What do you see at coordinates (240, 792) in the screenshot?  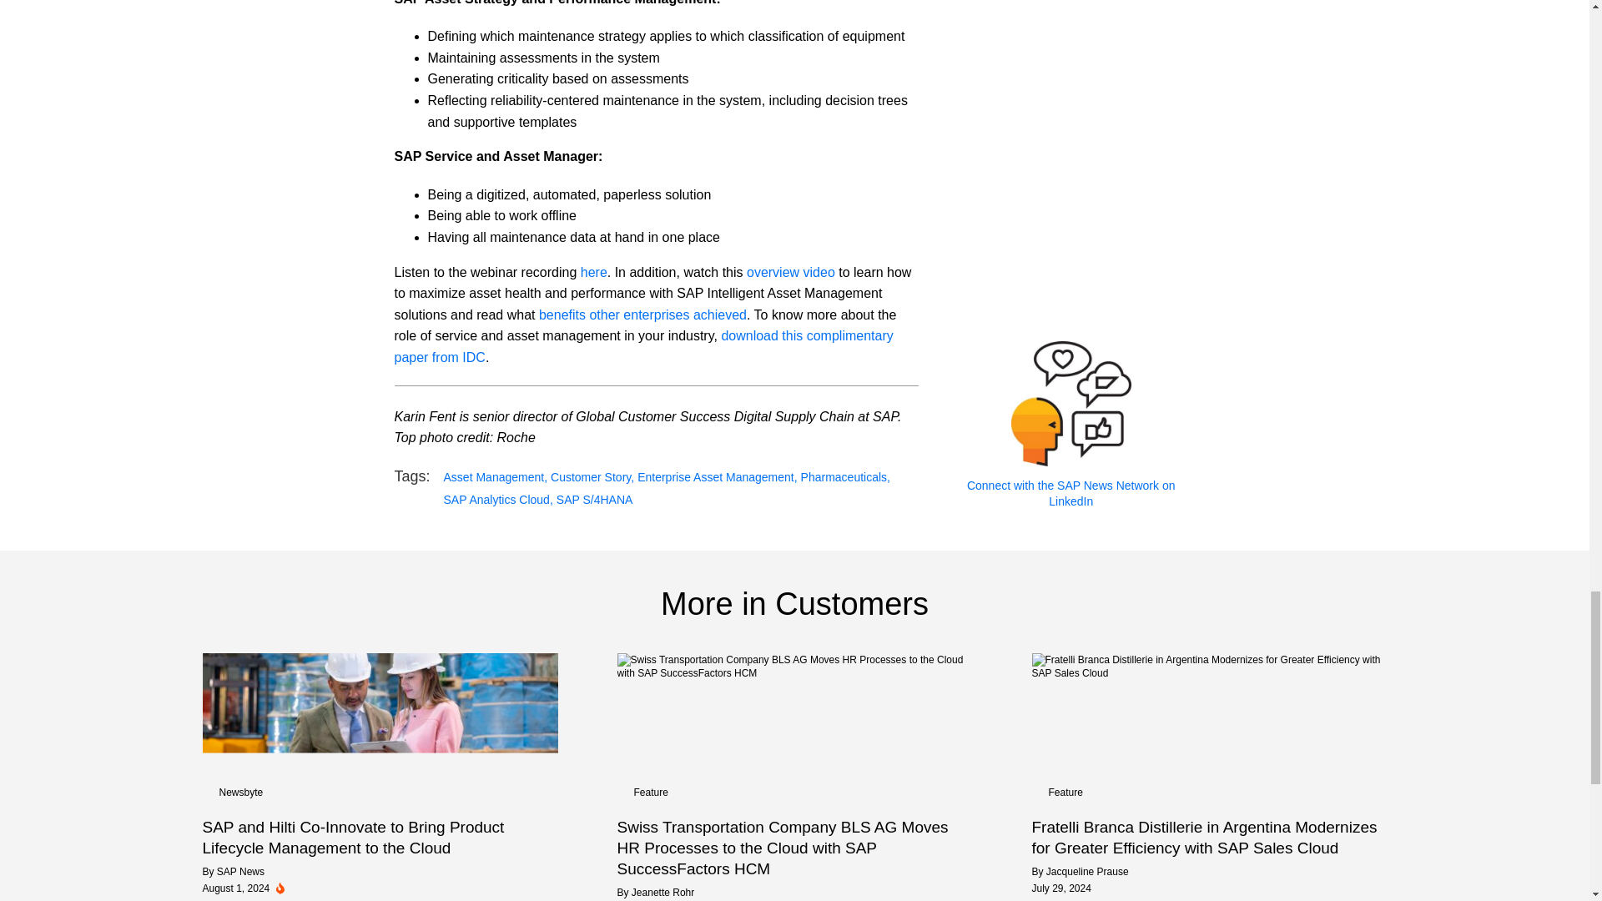 I see `Newsbyte` at bounding box center [240, 792].